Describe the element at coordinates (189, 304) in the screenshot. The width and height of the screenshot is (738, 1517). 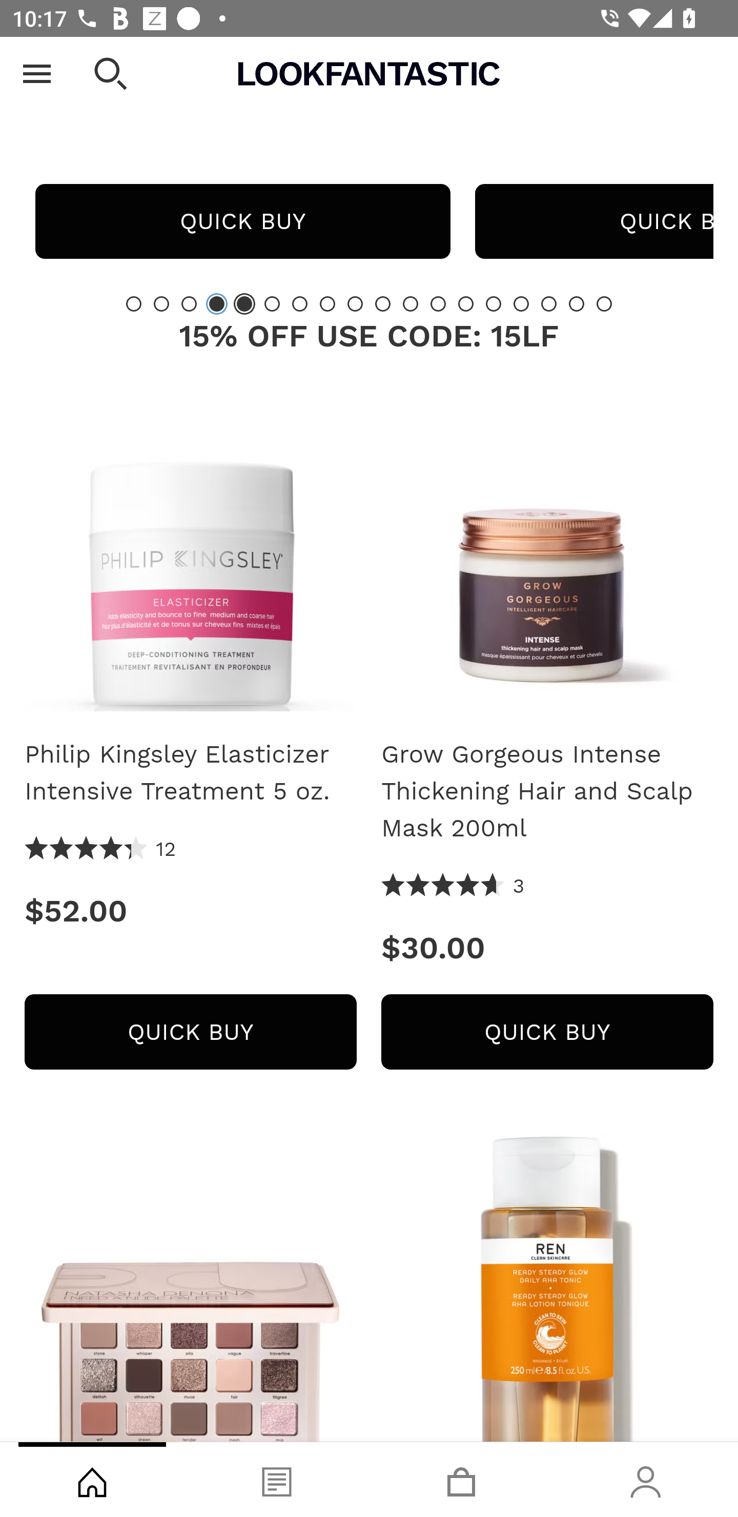
I see `Slide 3` at that location.